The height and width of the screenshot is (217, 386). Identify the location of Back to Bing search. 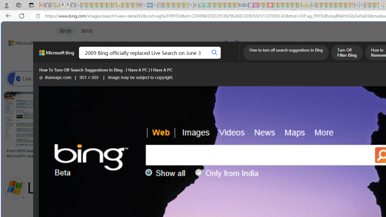
(22, 42).